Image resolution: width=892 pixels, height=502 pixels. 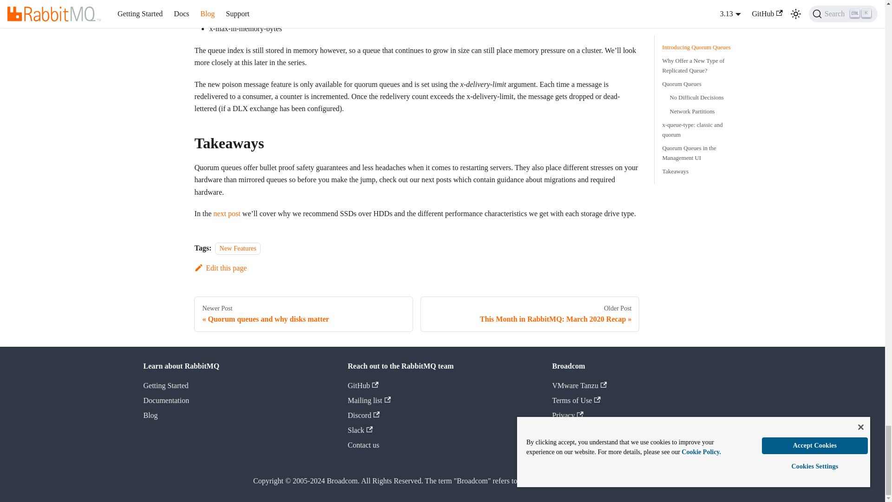 What do you see at coordinates (237, 248) in the screenshot?
I see `Edit this page` at bounding box center [237, 248].